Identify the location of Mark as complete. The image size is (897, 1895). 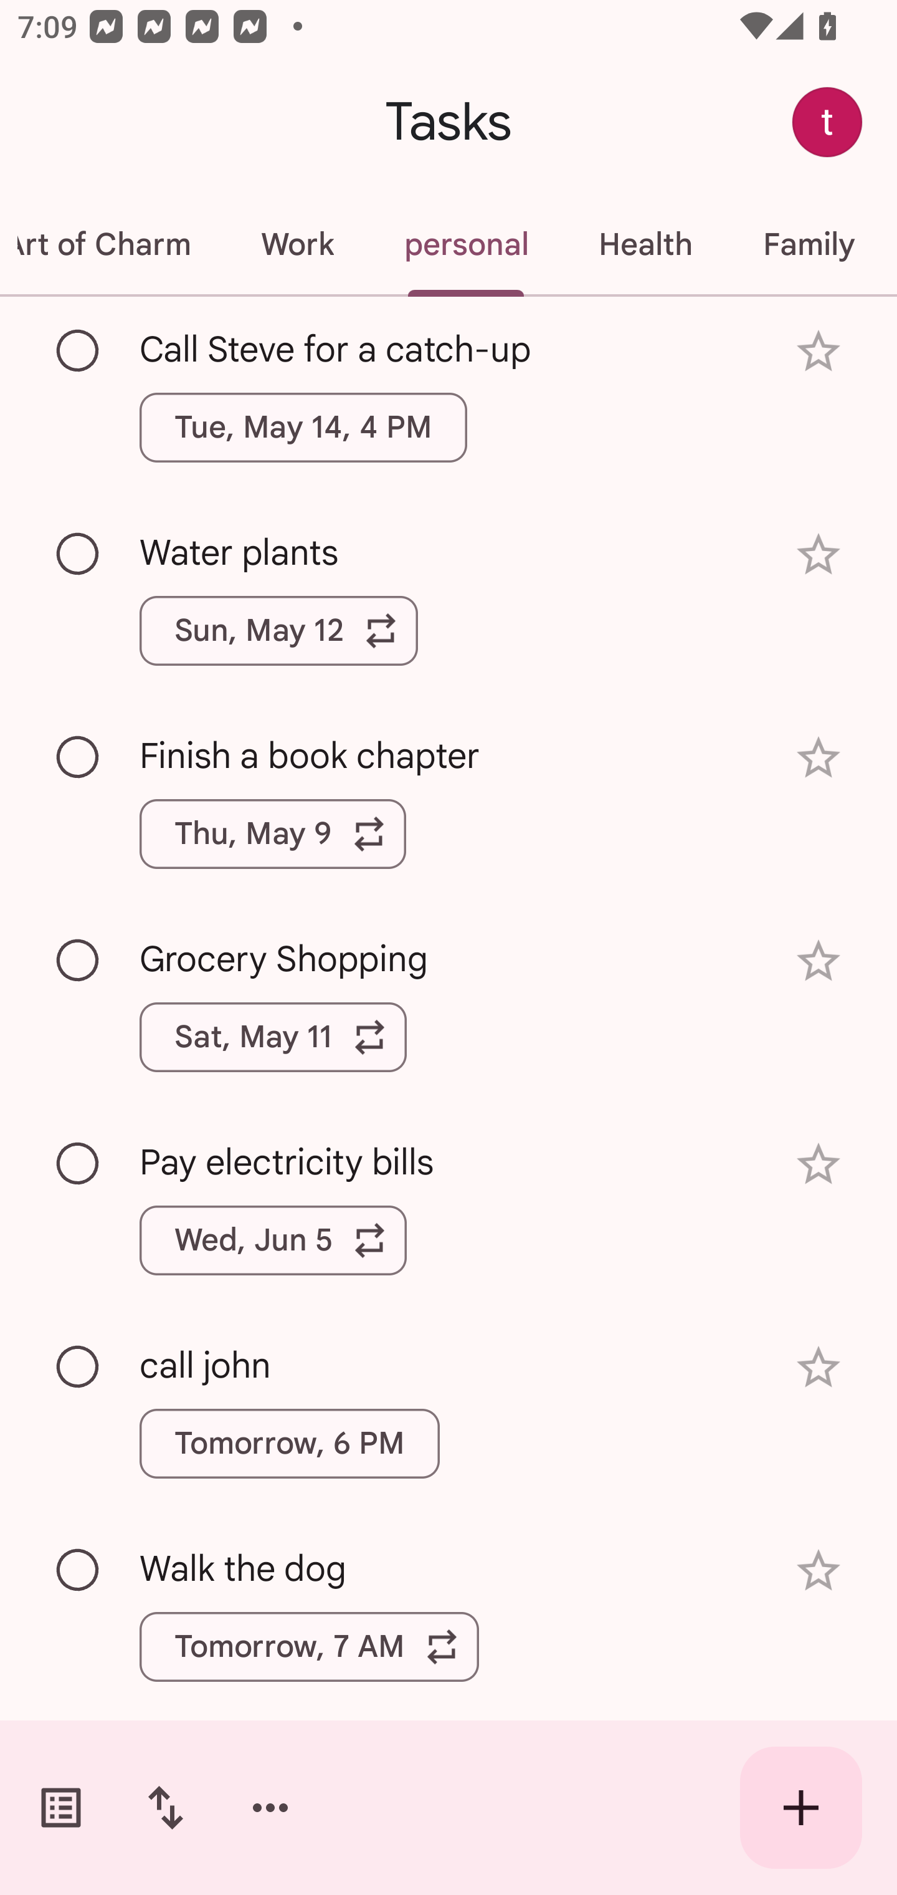
(78, 351).